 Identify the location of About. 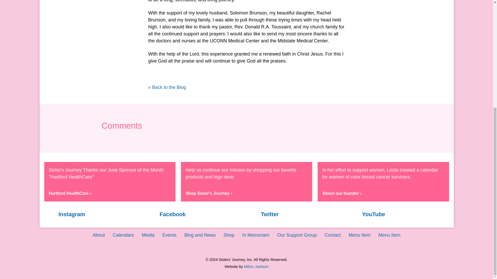
(99, 235).